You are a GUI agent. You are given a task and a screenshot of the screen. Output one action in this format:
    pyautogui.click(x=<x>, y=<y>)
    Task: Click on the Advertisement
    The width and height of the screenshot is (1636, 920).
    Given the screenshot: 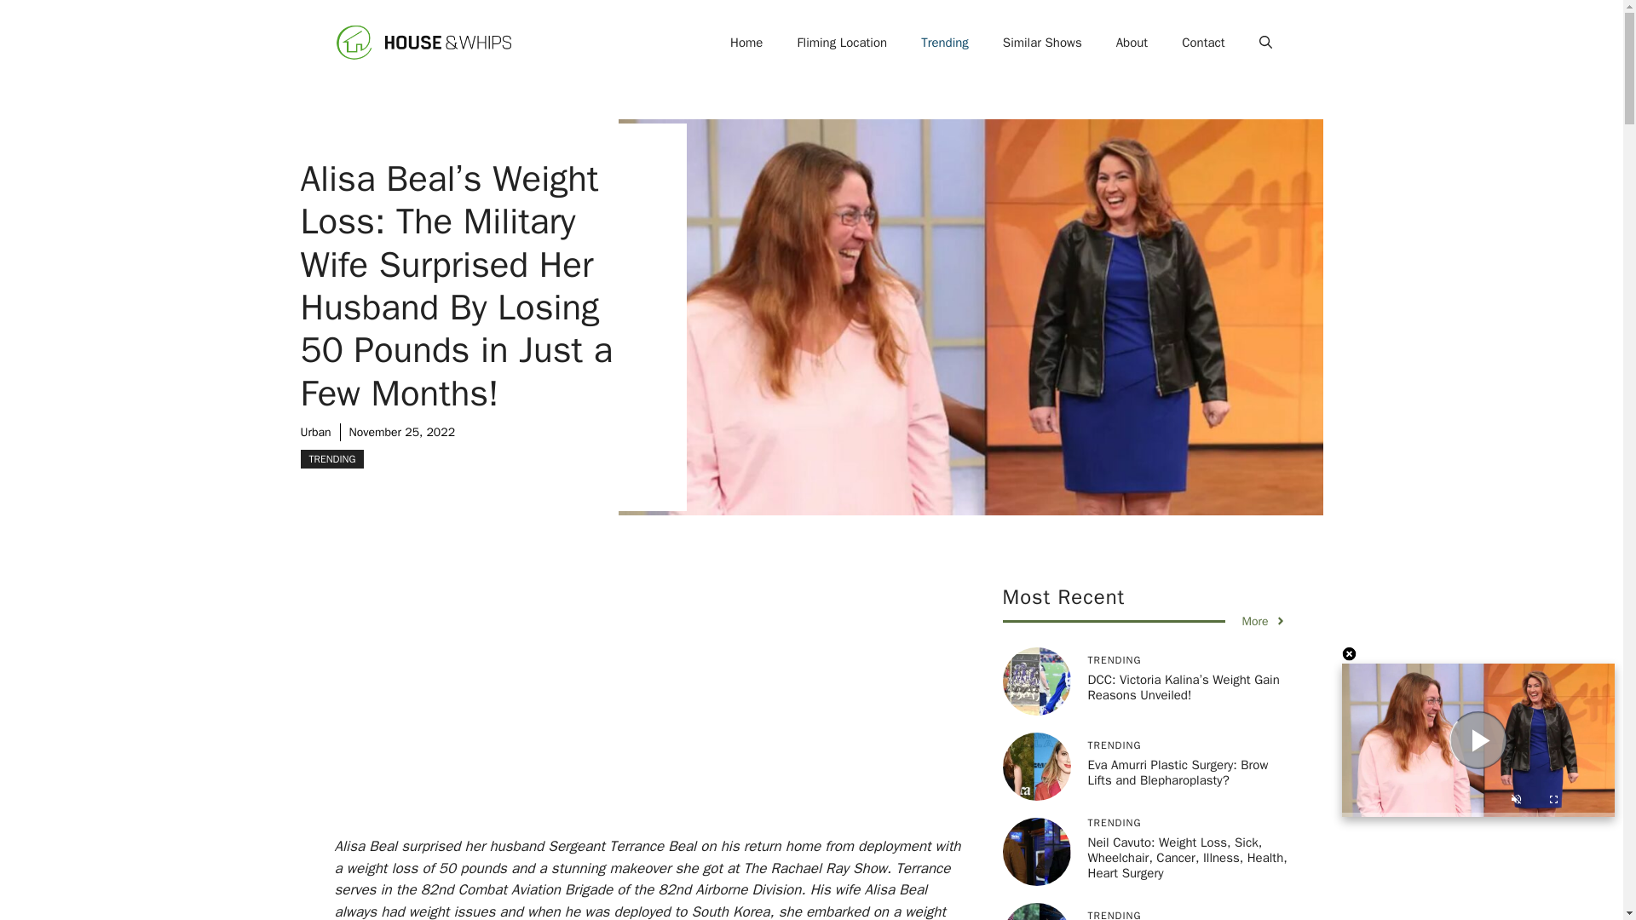 What is the action you would take?
    pyautogui.click(x=675, y=710)
    